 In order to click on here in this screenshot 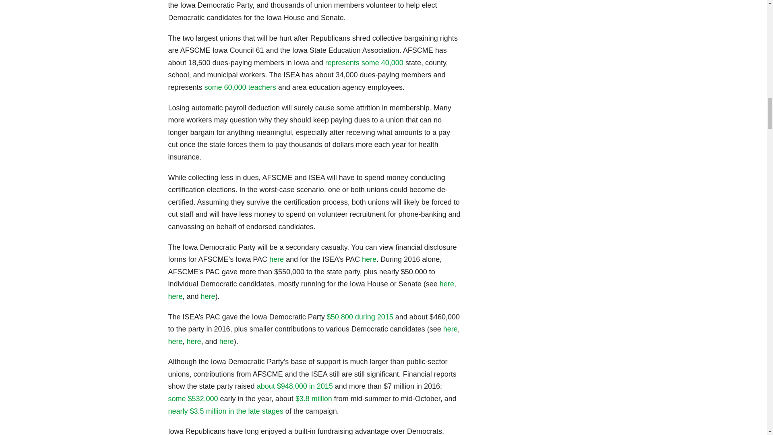, I will do `click(176, 296)`.